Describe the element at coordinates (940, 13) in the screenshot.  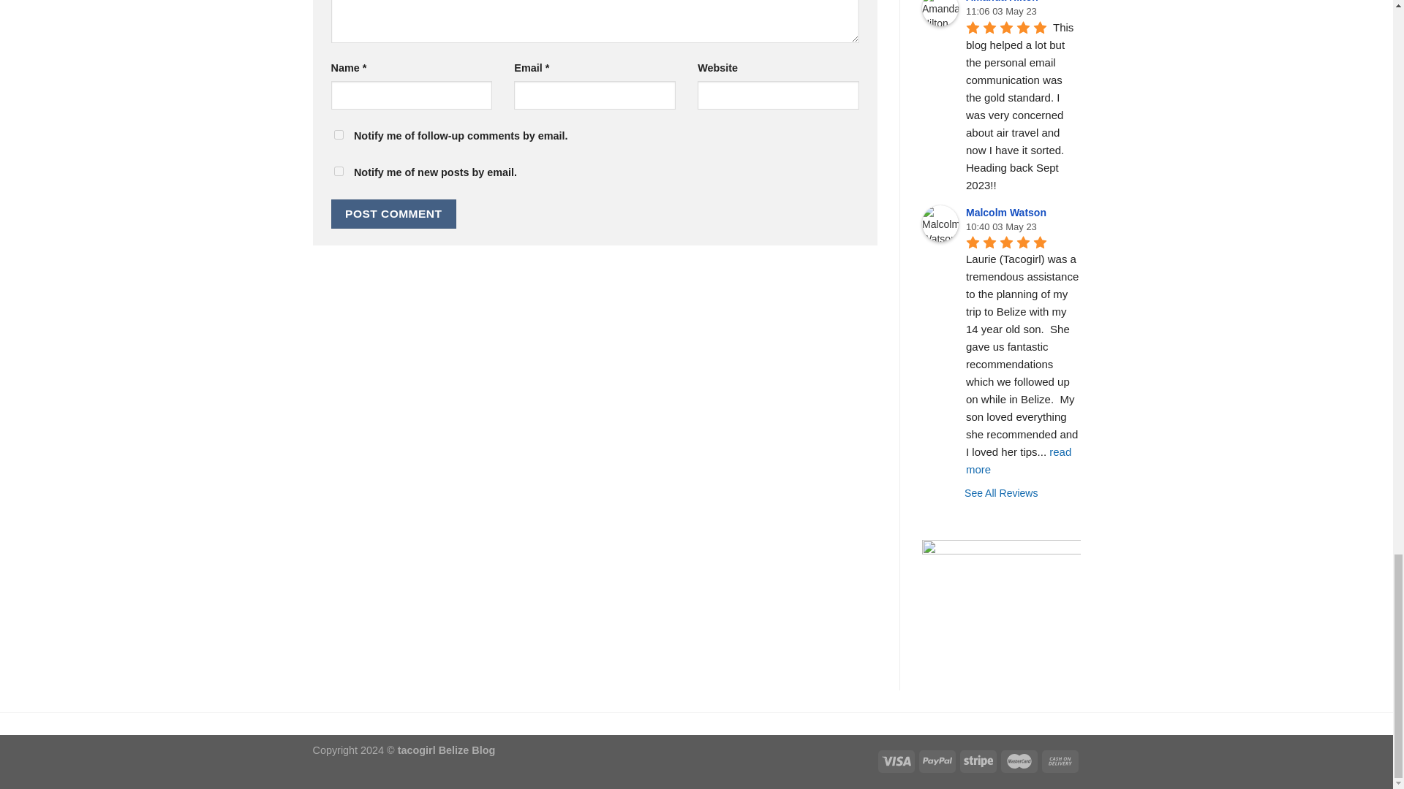
I see `Amanda Hilton` at that location.